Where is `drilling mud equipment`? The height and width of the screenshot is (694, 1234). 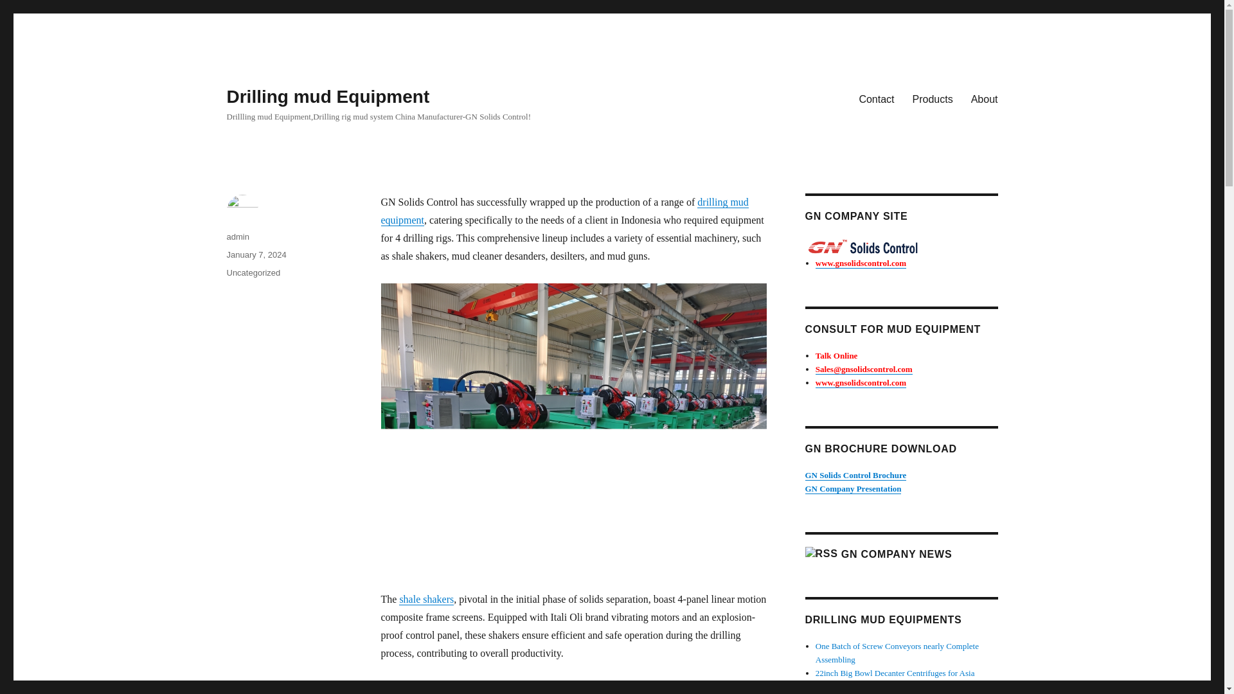 drilling mud equipment is located at coordinates (564, 211).